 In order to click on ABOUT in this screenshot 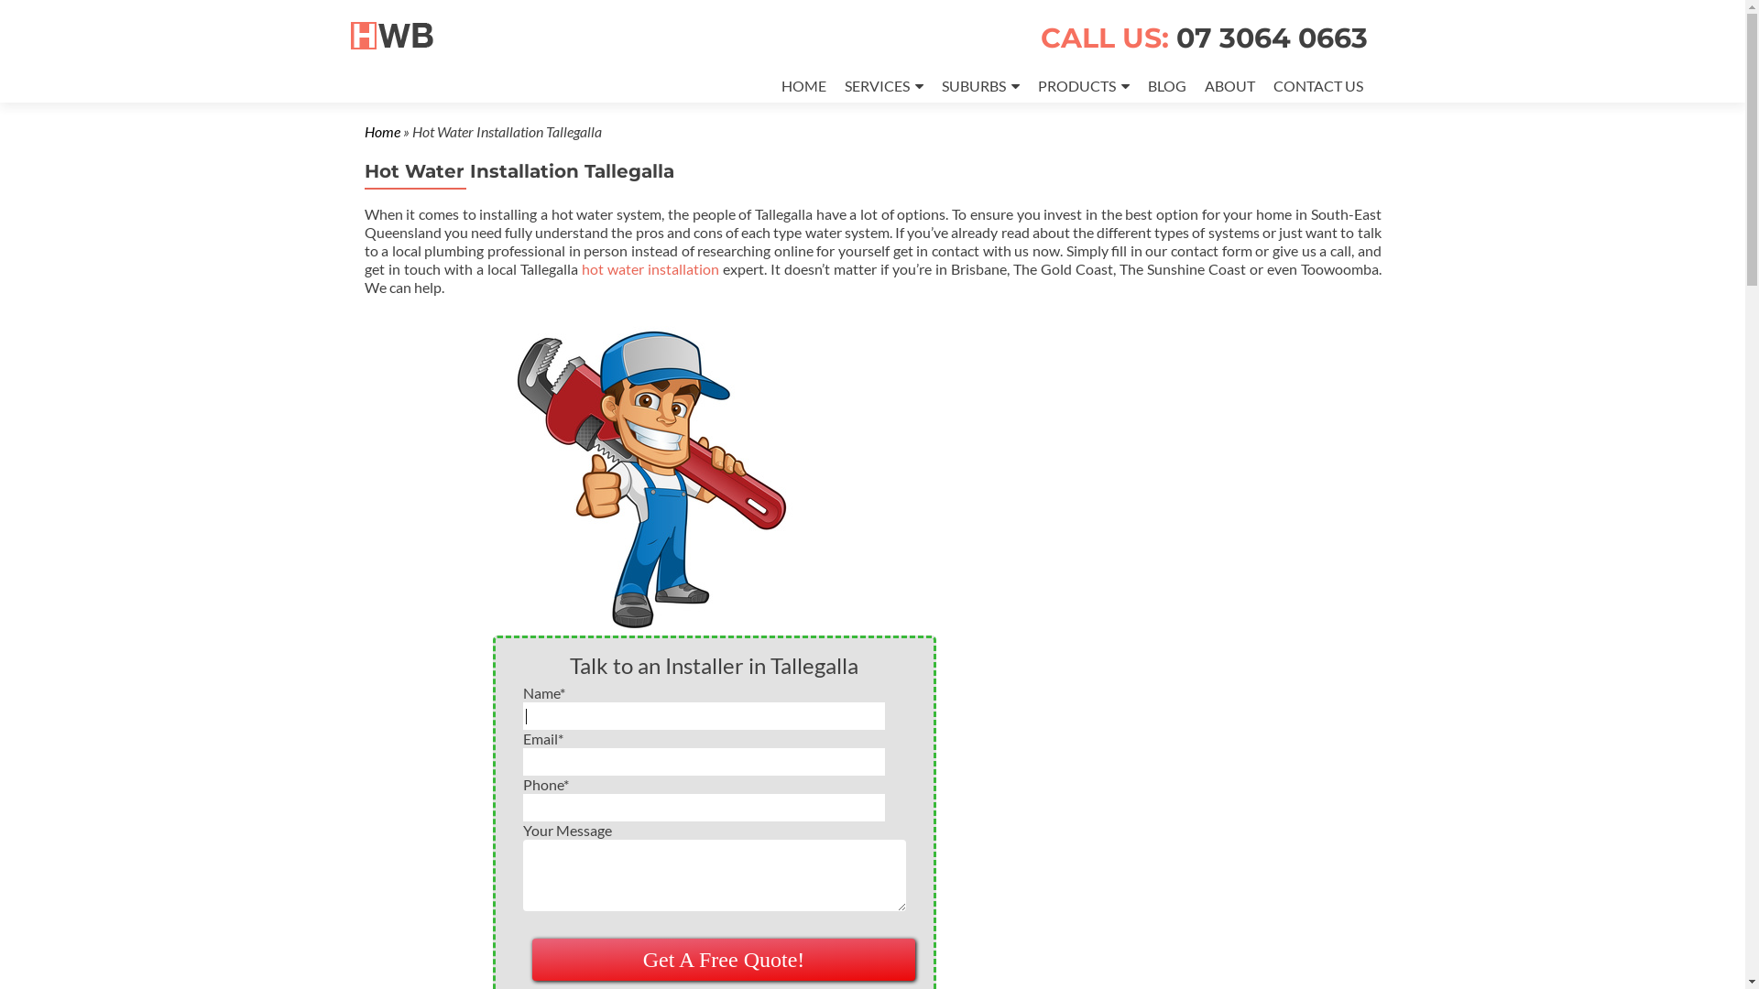, I will do `click(1229, 86)`.